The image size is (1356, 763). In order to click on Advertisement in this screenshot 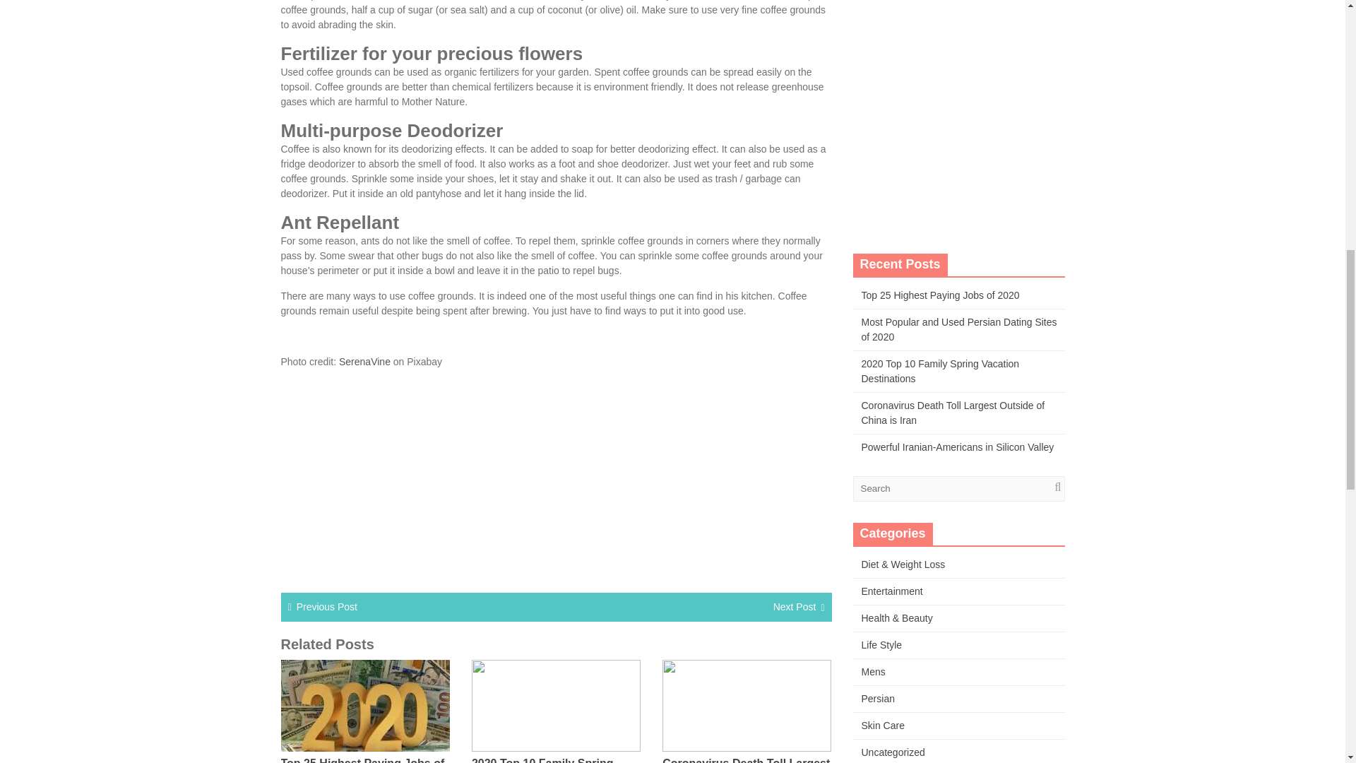, I will do `click(557, 478)`.